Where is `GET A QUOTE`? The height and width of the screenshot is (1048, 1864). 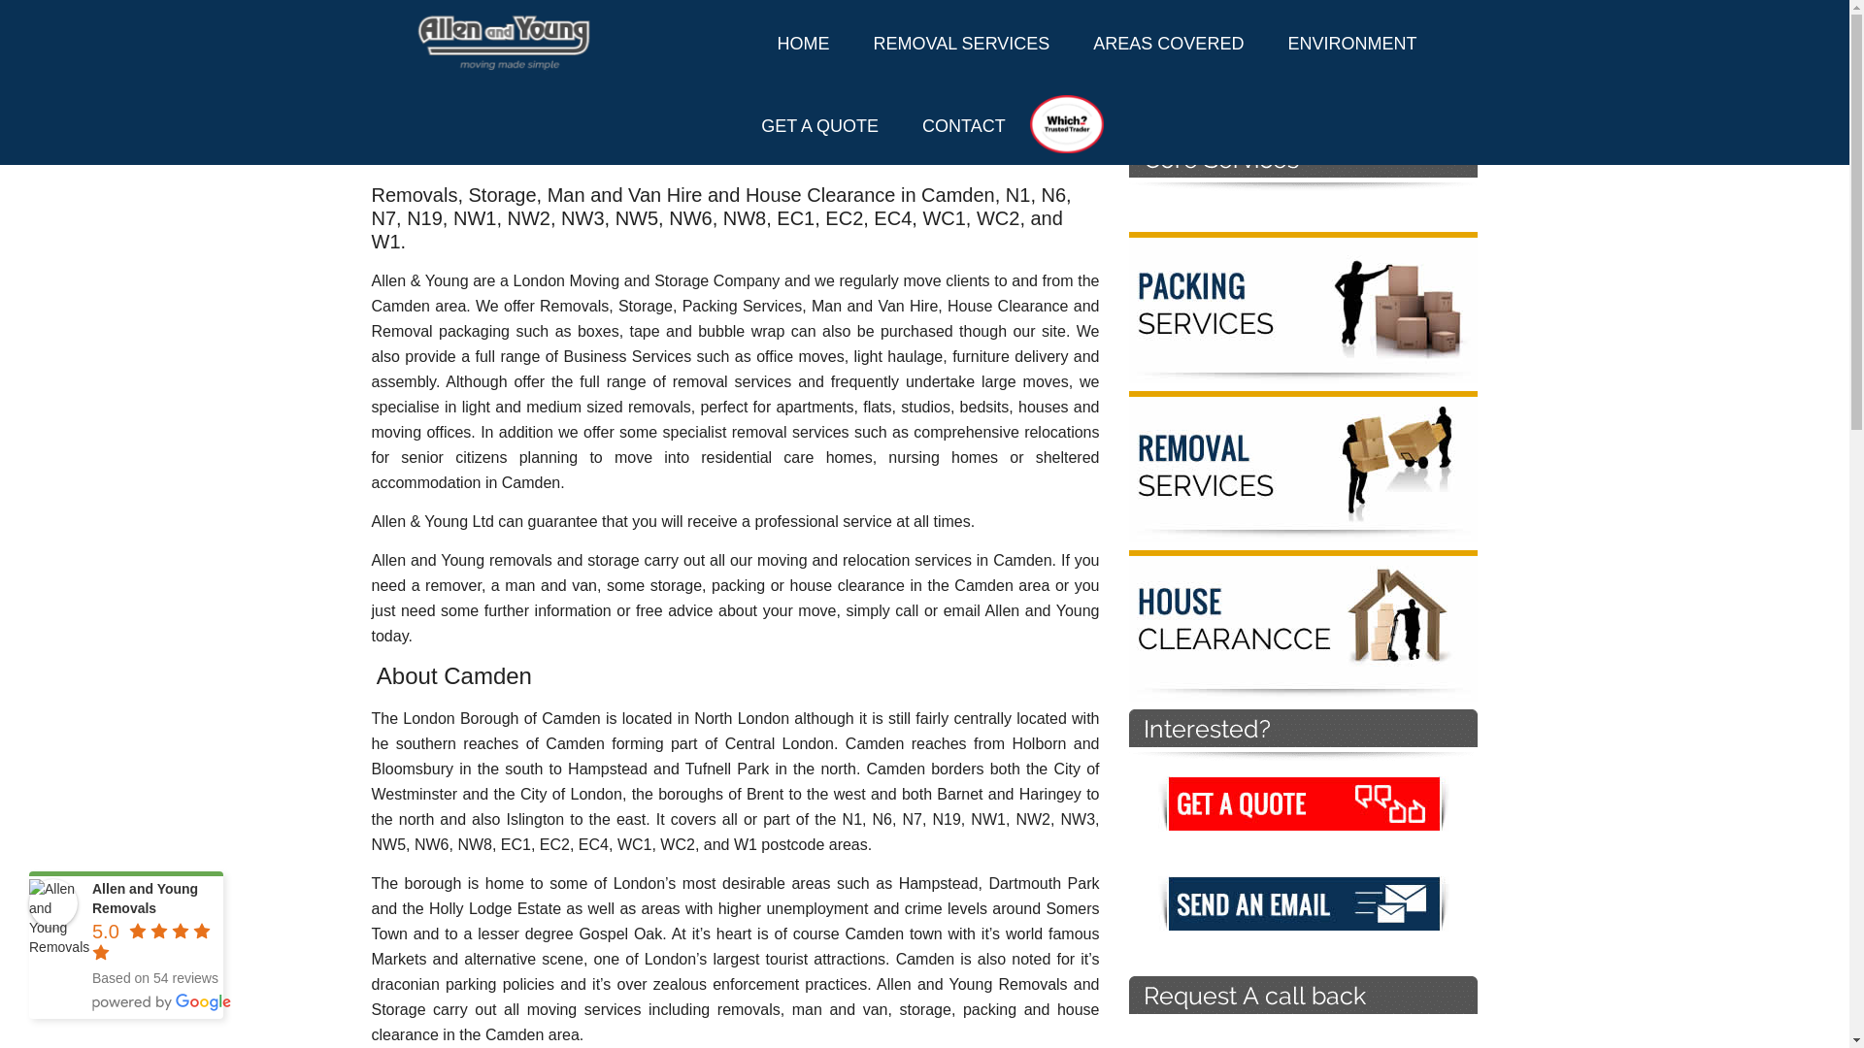 GET A QUOTE is located at coordinates (819, 126).